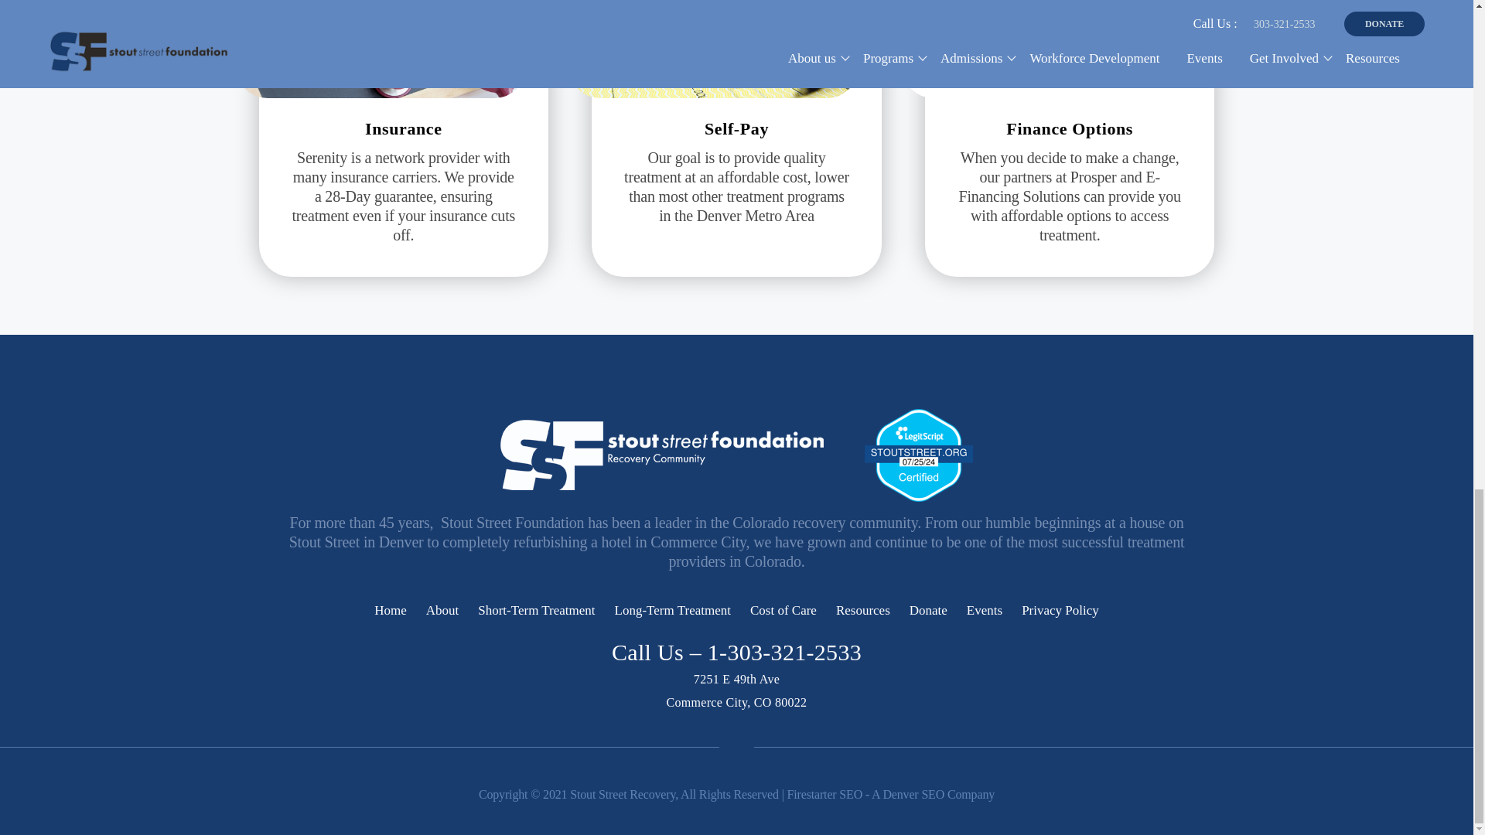 The width and height of the screenshot is (1485, 835). What do you see at coordinates (928, 610) in the screenshot?
I see `Donate` at bounding box center [928, 610].